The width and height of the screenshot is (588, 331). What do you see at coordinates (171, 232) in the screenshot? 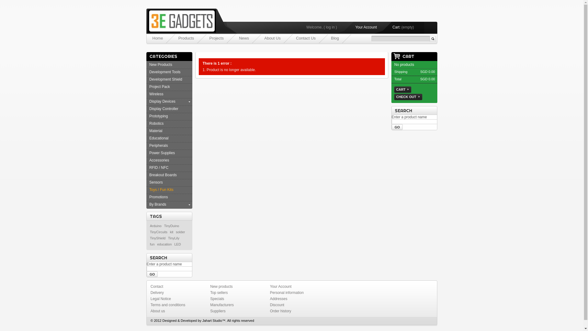
I see `kit` at bounding box center [171, 232].